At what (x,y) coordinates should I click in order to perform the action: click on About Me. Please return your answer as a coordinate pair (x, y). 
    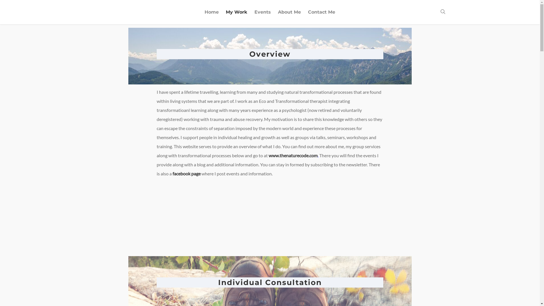
    Looking at the image, I should click on (290, 16).